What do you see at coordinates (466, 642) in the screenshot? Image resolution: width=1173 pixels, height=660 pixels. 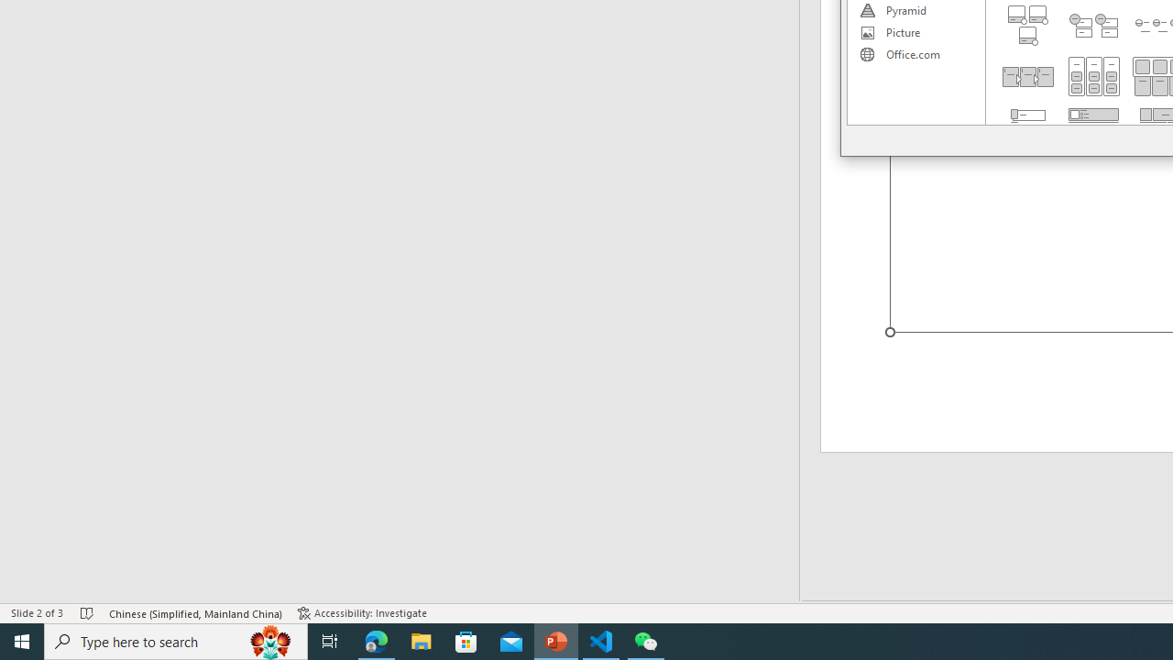 I see `Microsoft Store` at bounding box center [466, 642].